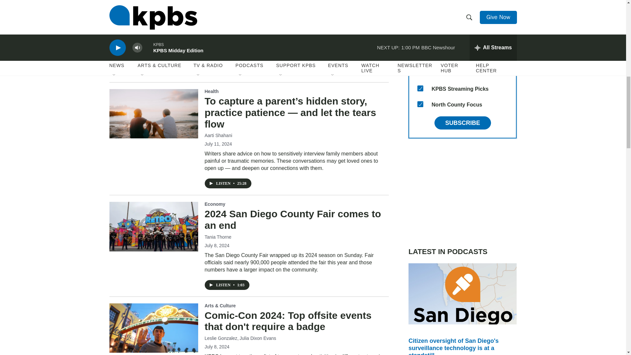 The image size is (631, 355). Describe the element at coordinates (420, 72) in the screenshot. I see `1` at that location.